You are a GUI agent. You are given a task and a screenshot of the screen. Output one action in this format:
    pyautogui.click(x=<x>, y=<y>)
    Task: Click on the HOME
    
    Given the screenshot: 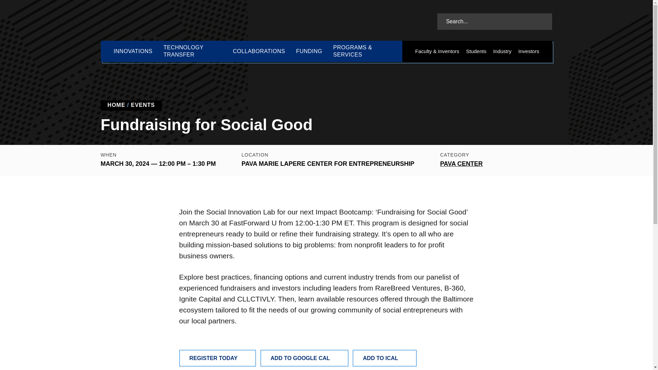 What is the action you would take?
    pyautogui.click(x=117, y=105)
    